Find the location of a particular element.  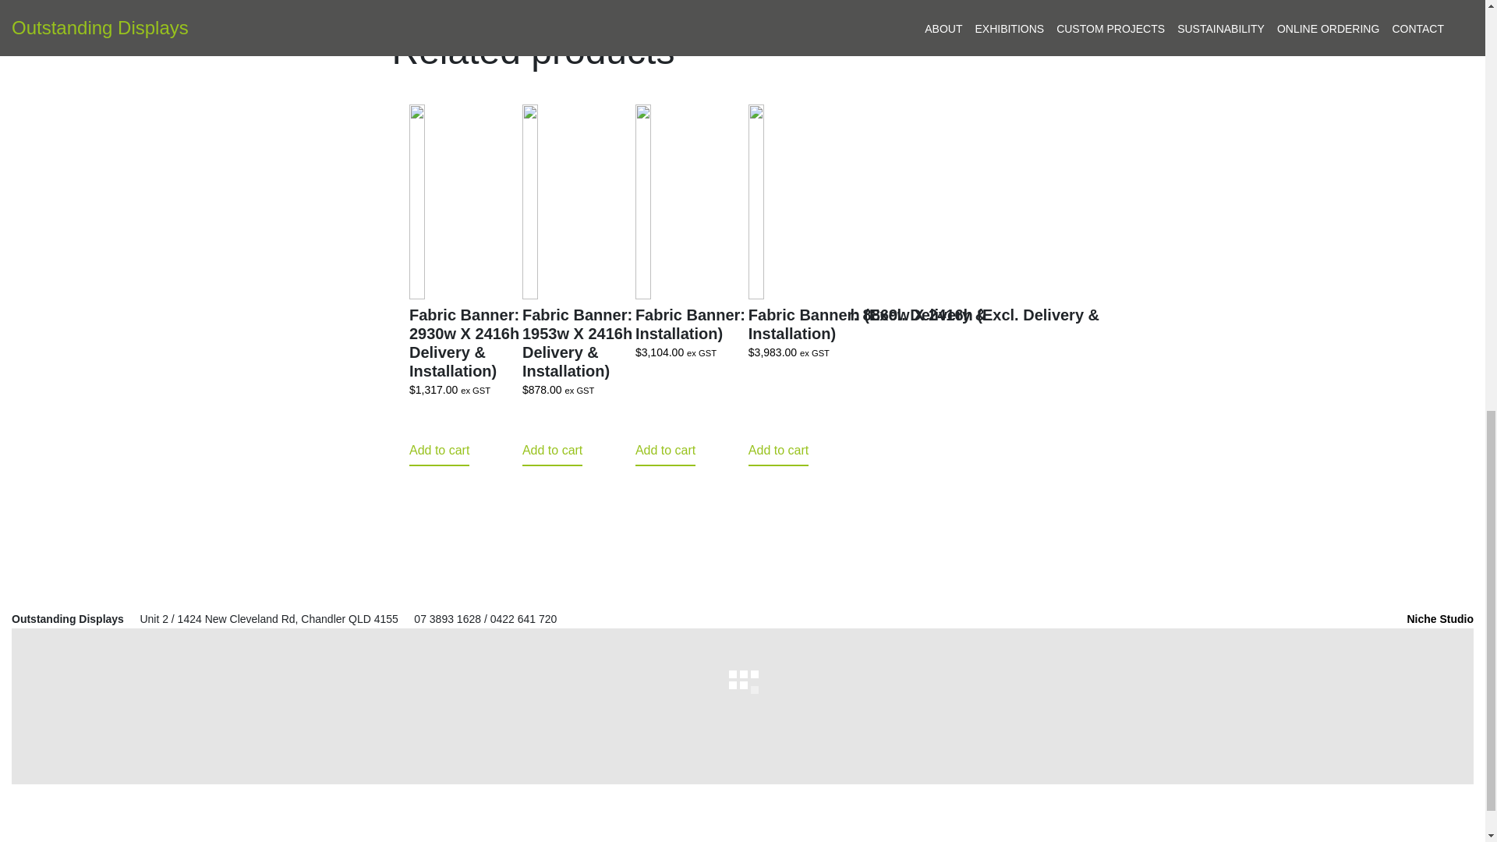

Add to cart is located at coordinates (439, 451).